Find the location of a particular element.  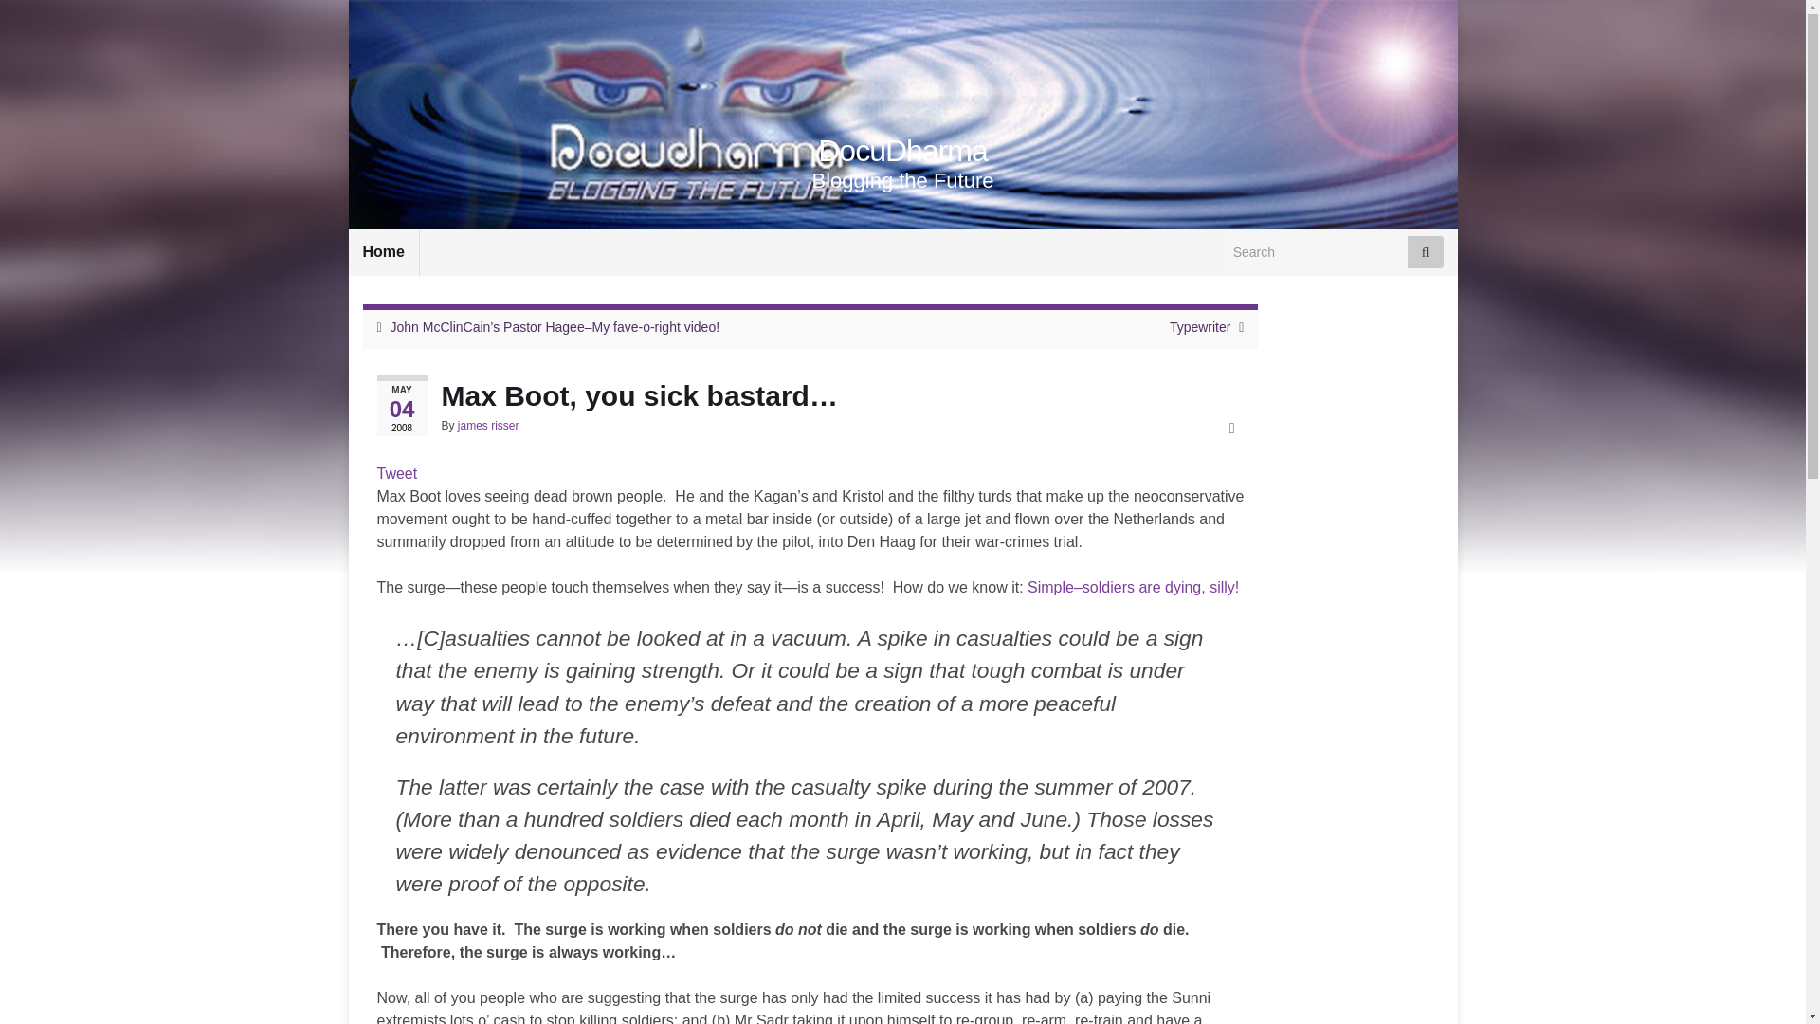

Home is located at coordinates (383, 251).